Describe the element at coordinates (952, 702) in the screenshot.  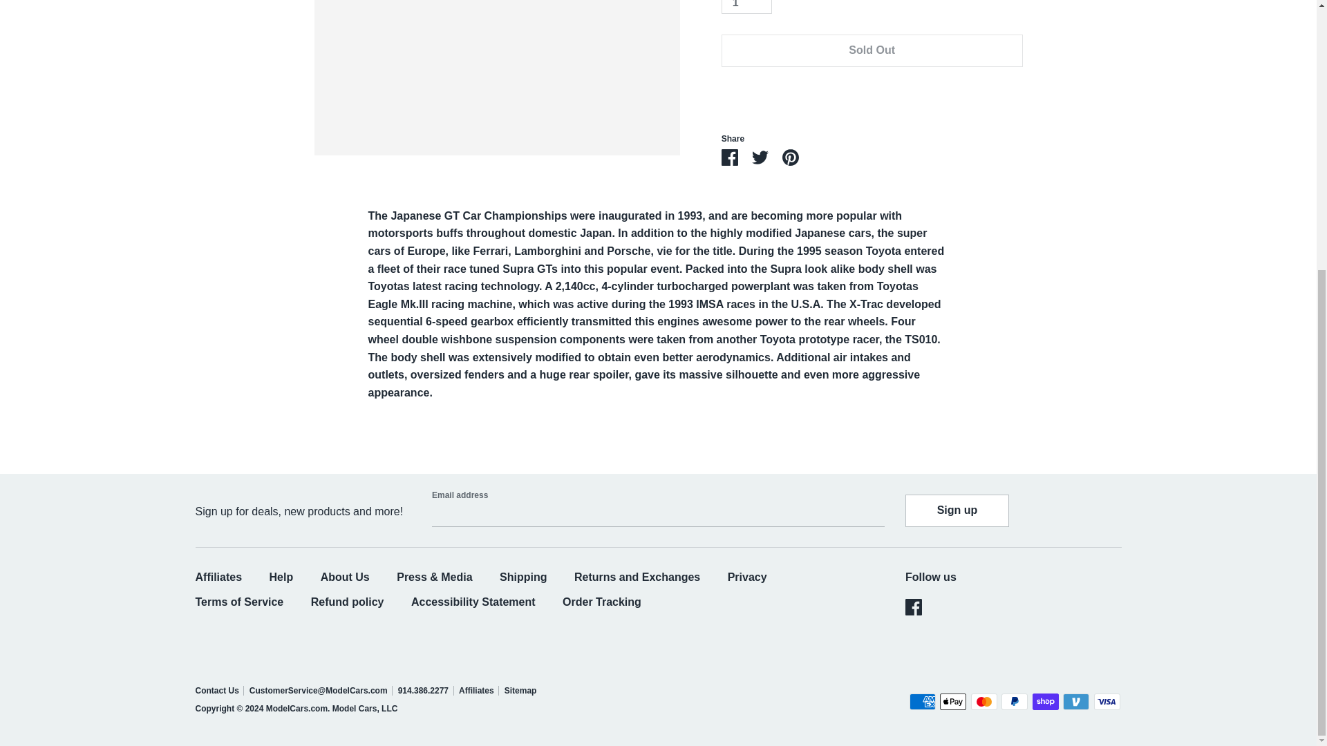
I see `Apple Pay` at that location.